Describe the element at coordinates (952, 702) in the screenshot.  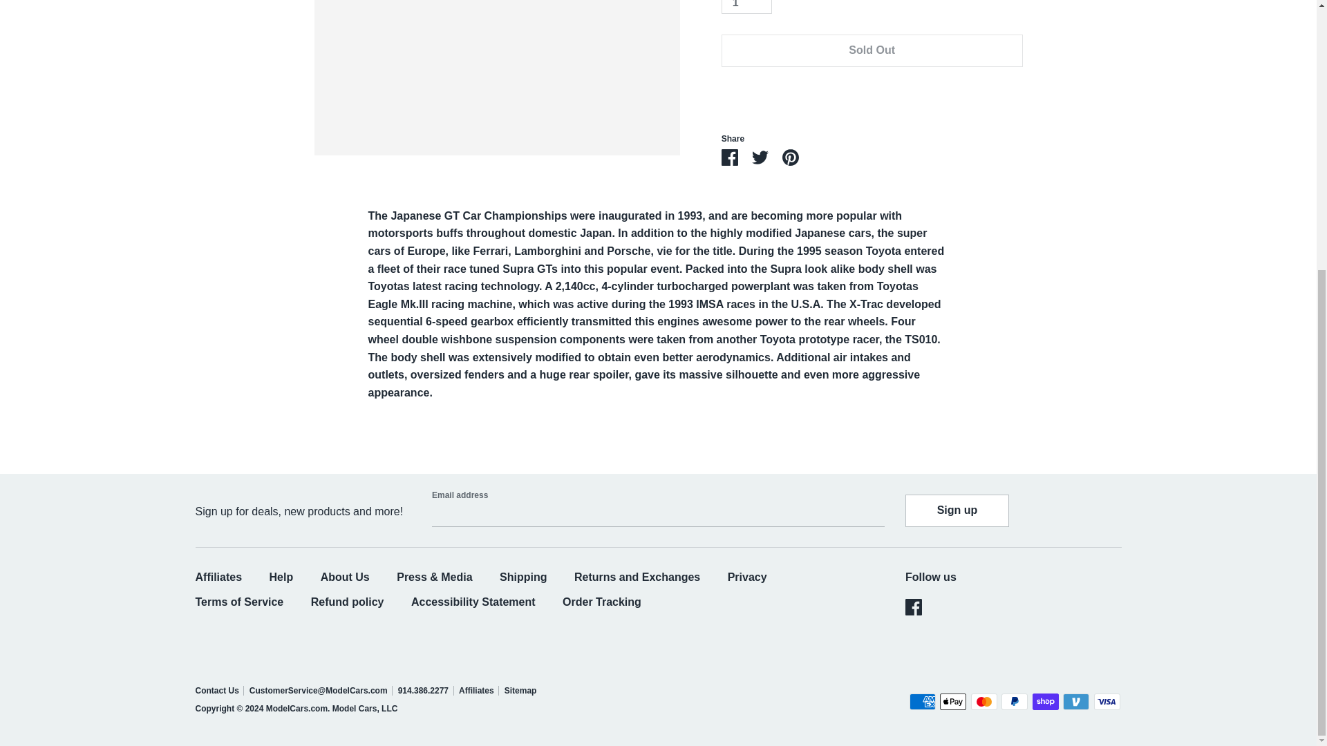
I see `Apple Pay` at that location.